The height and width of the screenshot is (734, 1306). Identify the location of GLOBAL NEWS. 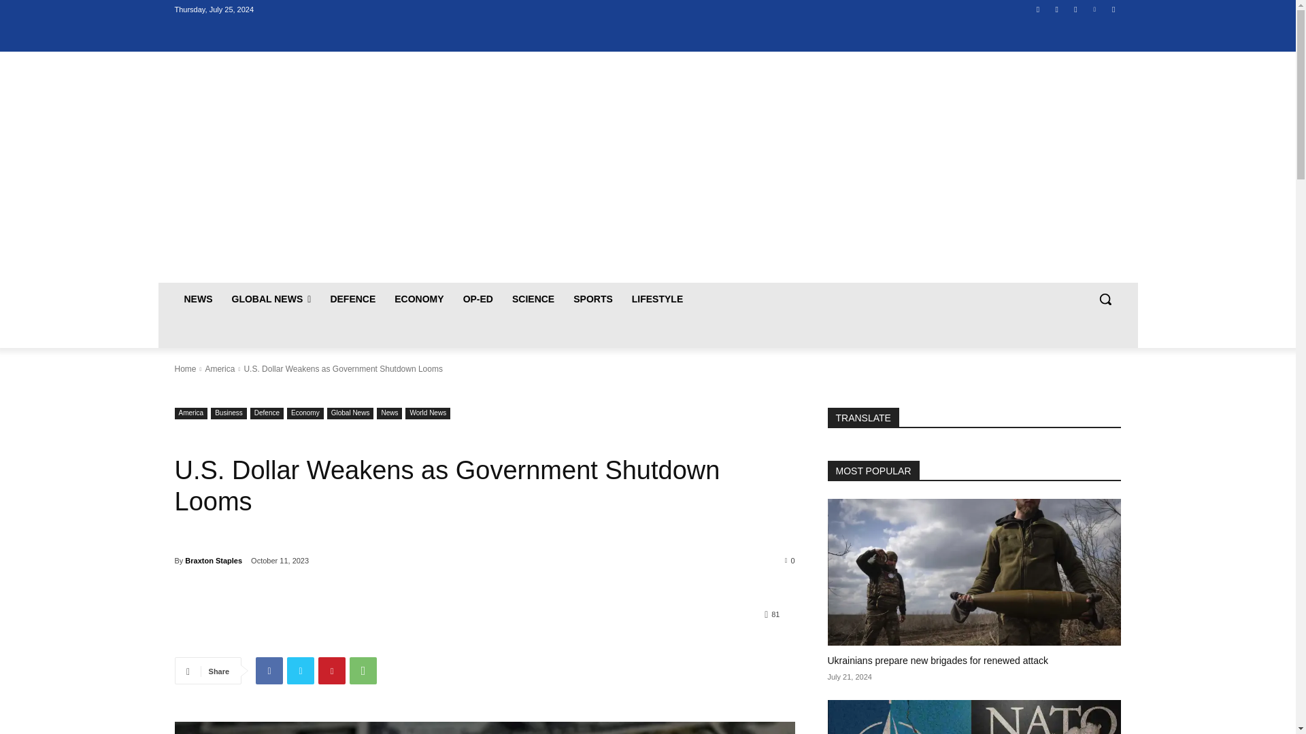
(271, 299).